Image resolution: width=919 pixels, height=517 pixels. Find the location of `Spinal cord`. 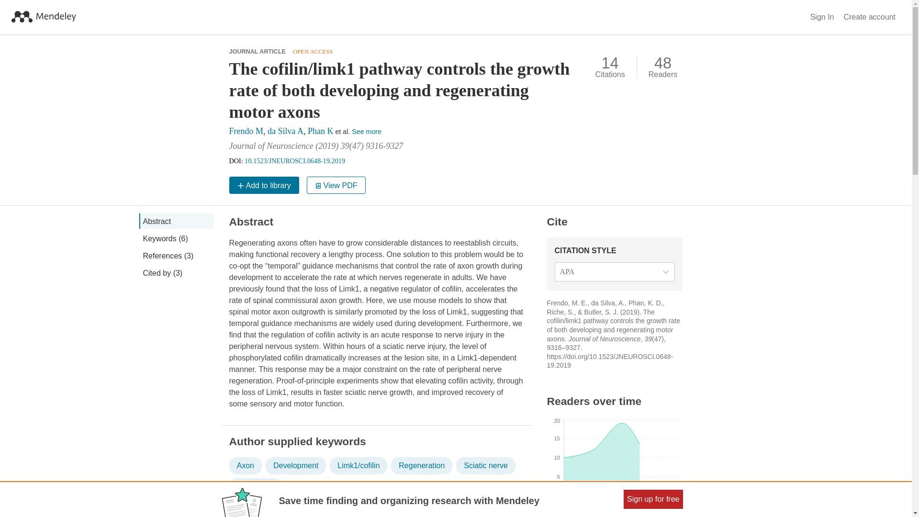

Spinal cord is located at coordinates (256, 486).